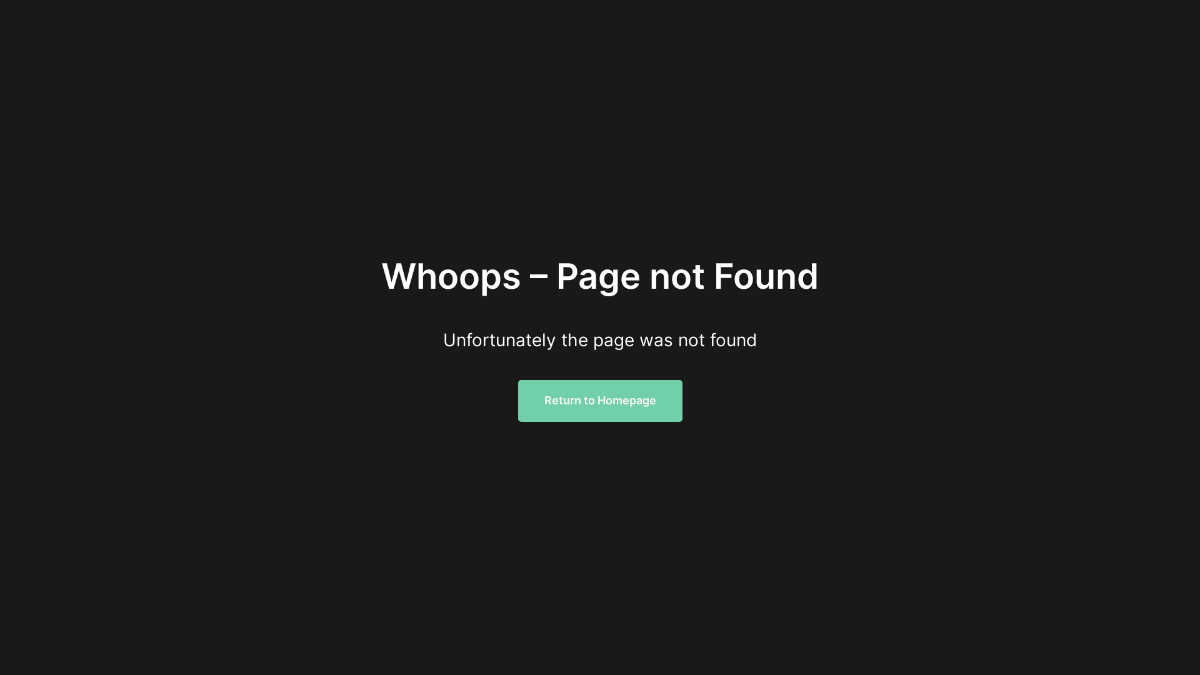 The image size is (1200, 675). What do you see at coordinates (600, 401) in the screenshot?
I see `Return to Homepage` at bounding box center [600, 401].